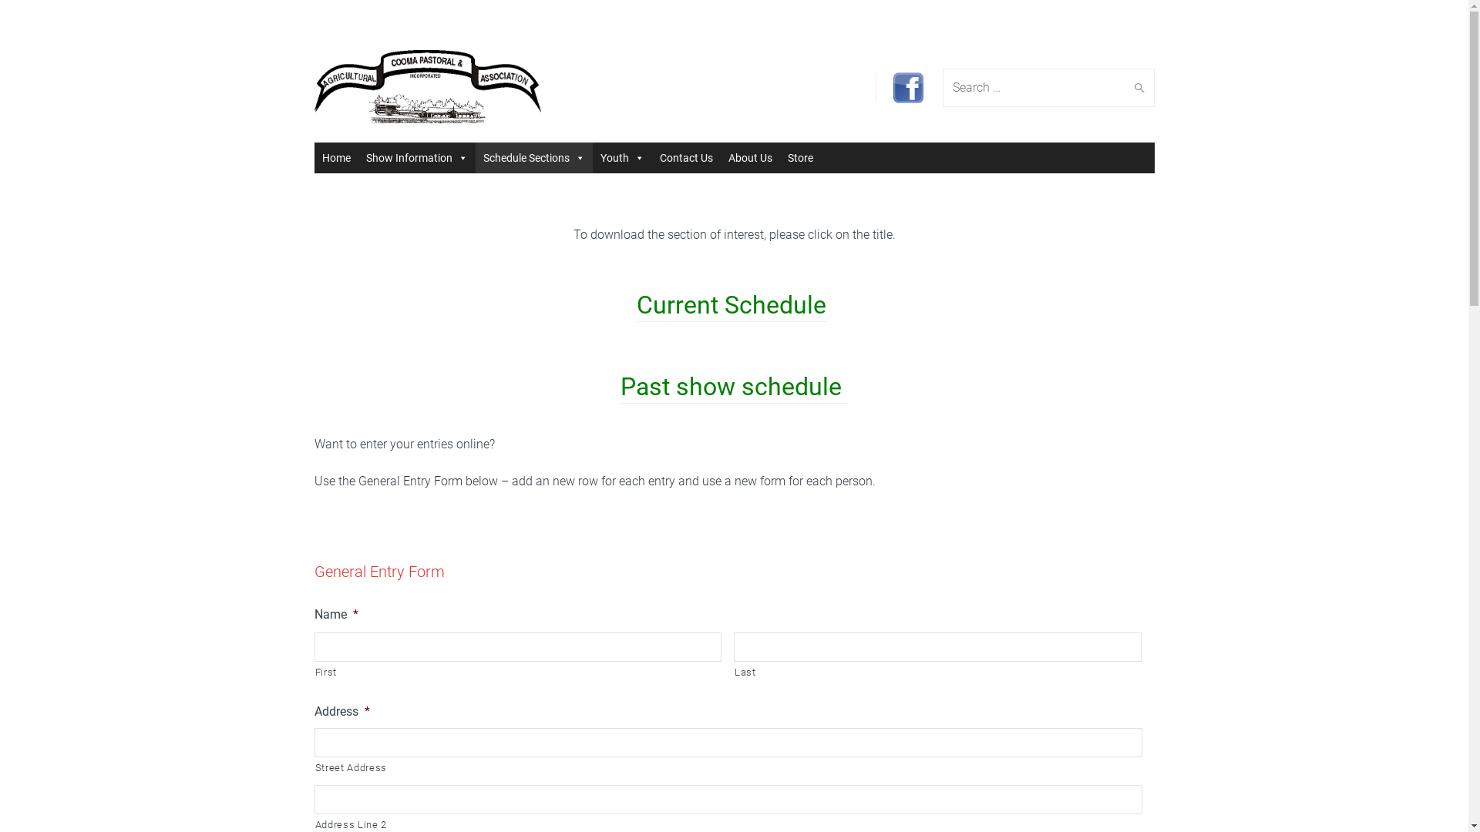 The width and height of the screenshot is (1480, 832). Describe the element at coordinates (336, 158) in the screenshot. I see `Home` at that location.